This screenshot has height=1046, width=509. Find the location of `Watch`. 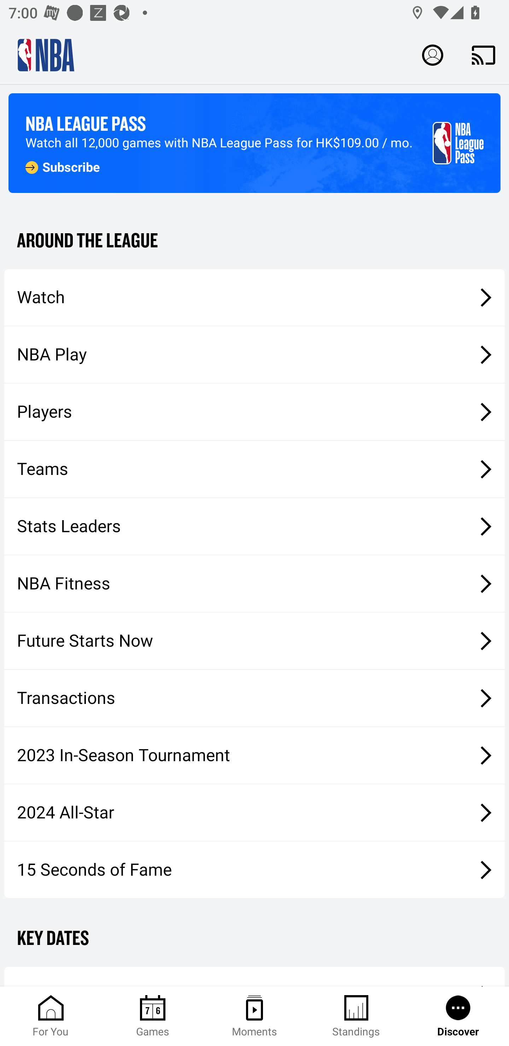

Watch is located at coordinates (255, 297).